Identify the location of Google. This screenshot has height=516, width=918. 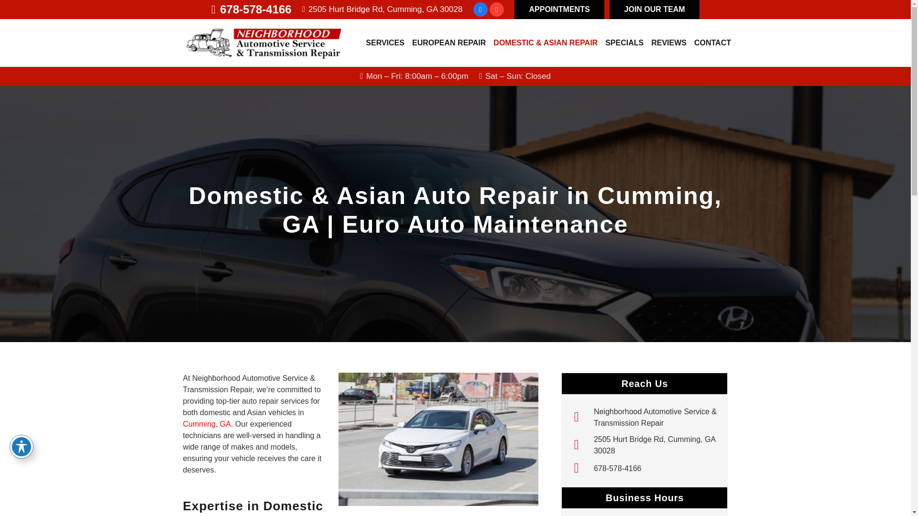
(496, 10).